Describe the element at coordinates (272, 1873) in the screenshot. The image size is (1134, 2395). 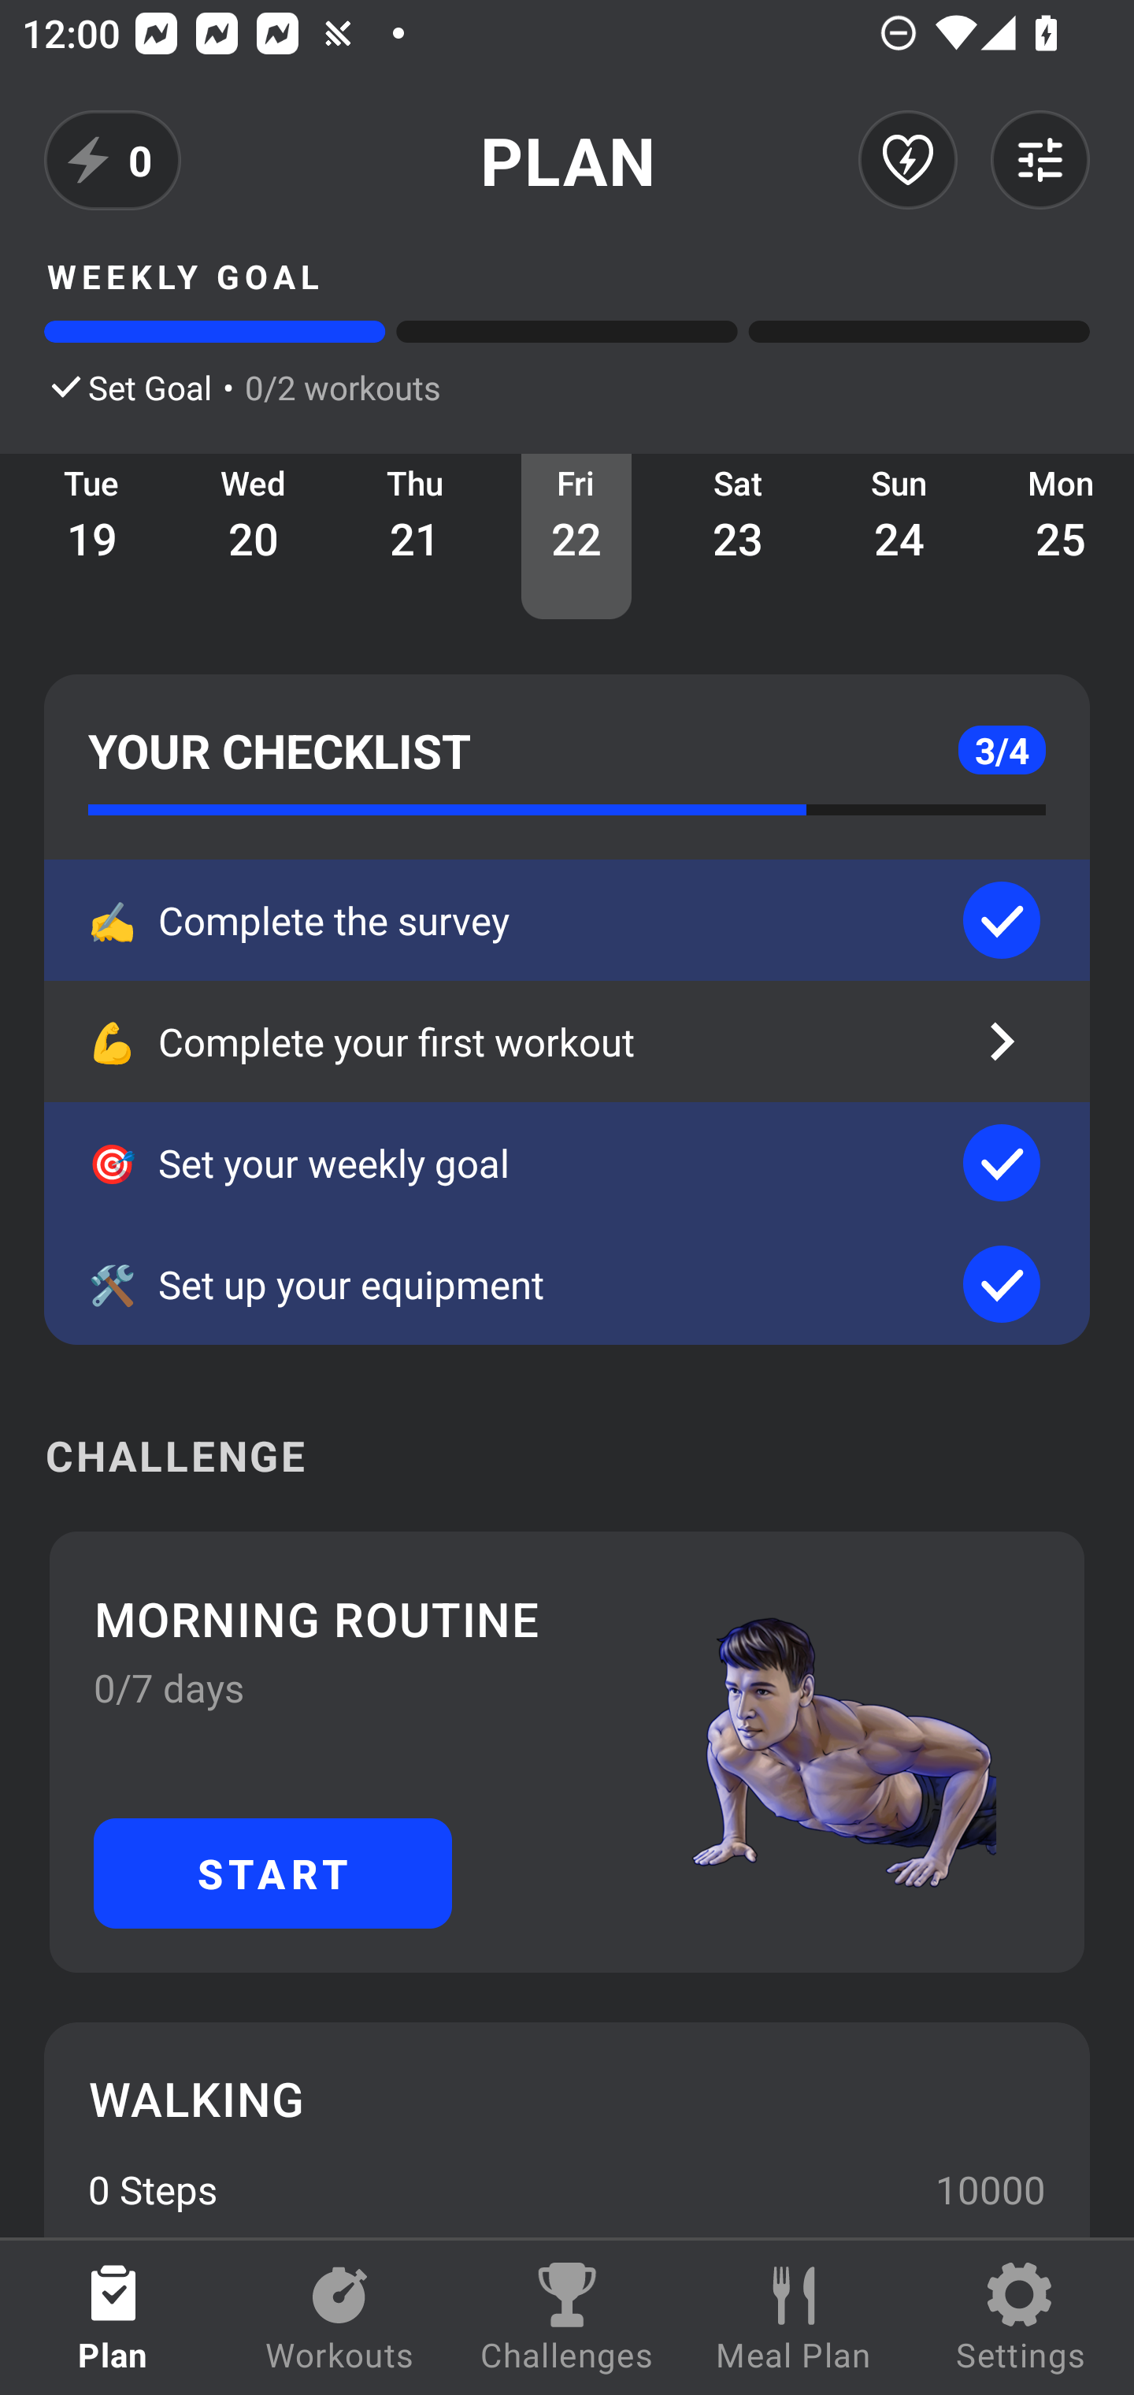
I see `START` at that location.